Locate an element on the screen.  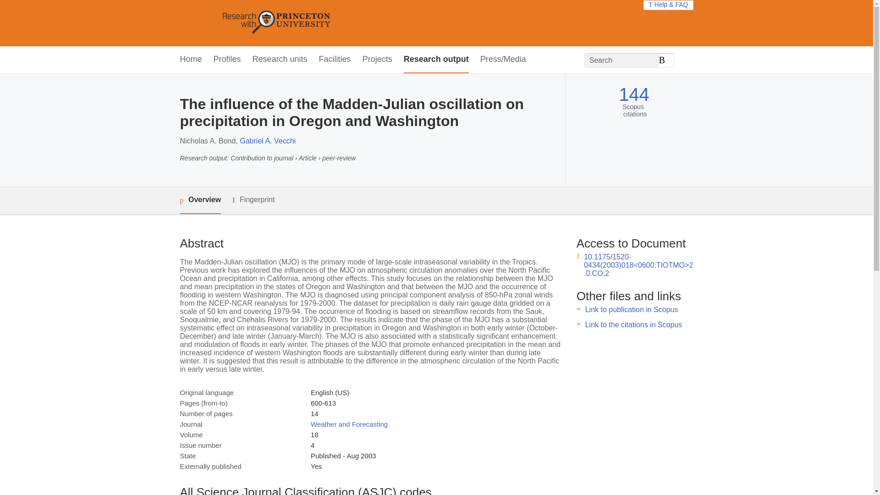
Fingerprint is located at coordinates (253, 200).